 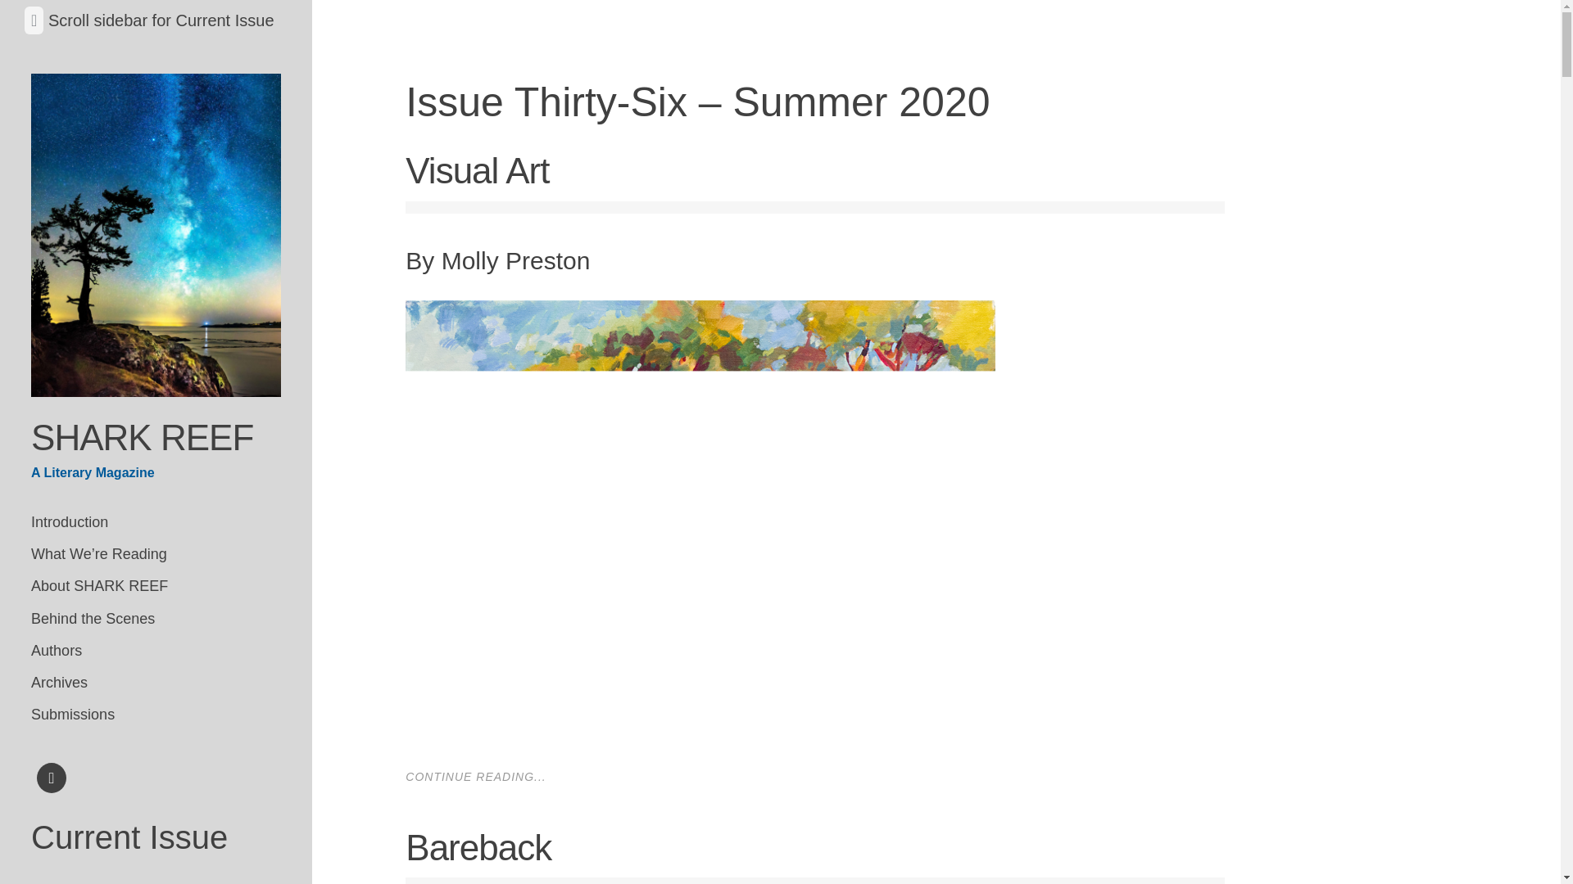 I want to click on Submissions, so click(x=156, y=715).